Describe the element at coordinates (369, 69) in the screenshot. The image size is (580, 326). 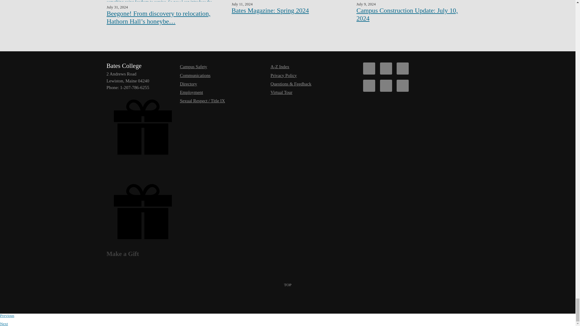
I see `Facebook icon` at that location.